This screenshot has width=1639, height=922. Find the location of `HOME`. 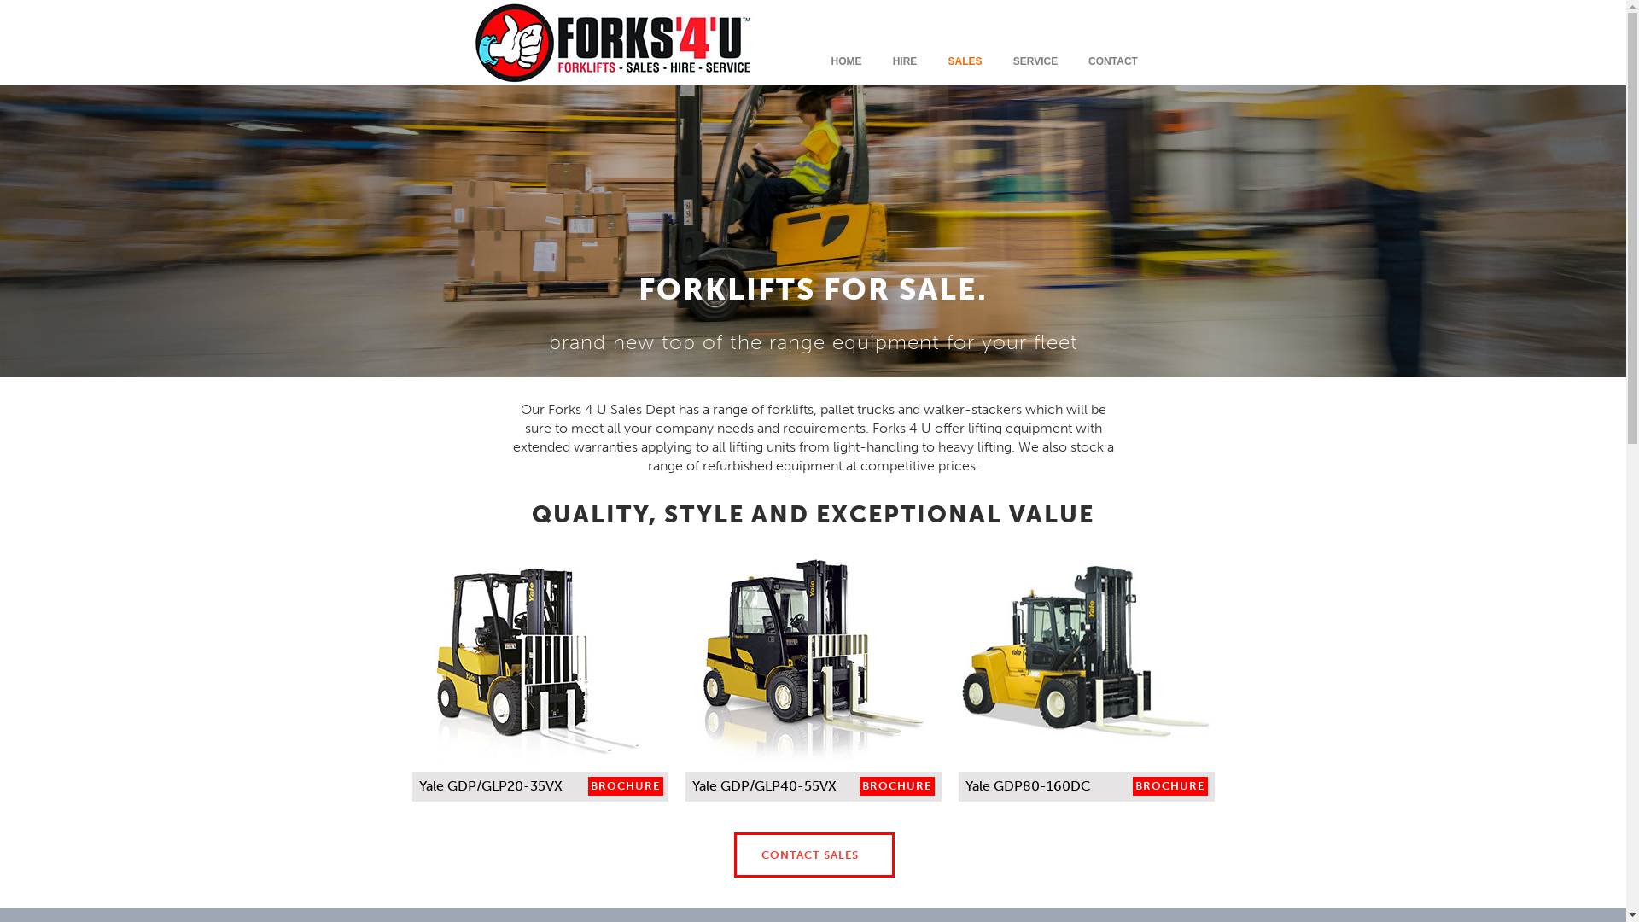

HOME is located at coordinates (843, 61).